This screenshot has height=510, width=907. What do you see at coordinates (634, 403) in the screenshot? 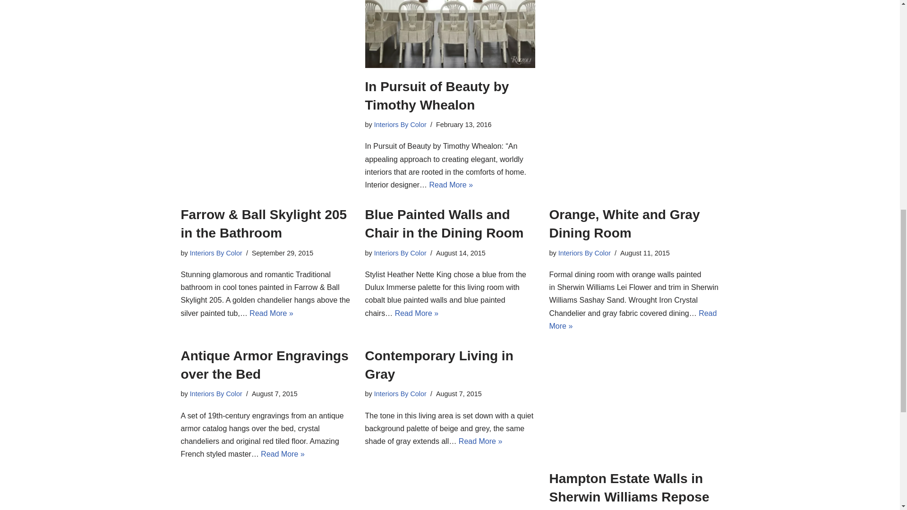
I see `Hampton Estate Walls in Sherwin Williams Repose Gray` at bounding box center [634, 403].